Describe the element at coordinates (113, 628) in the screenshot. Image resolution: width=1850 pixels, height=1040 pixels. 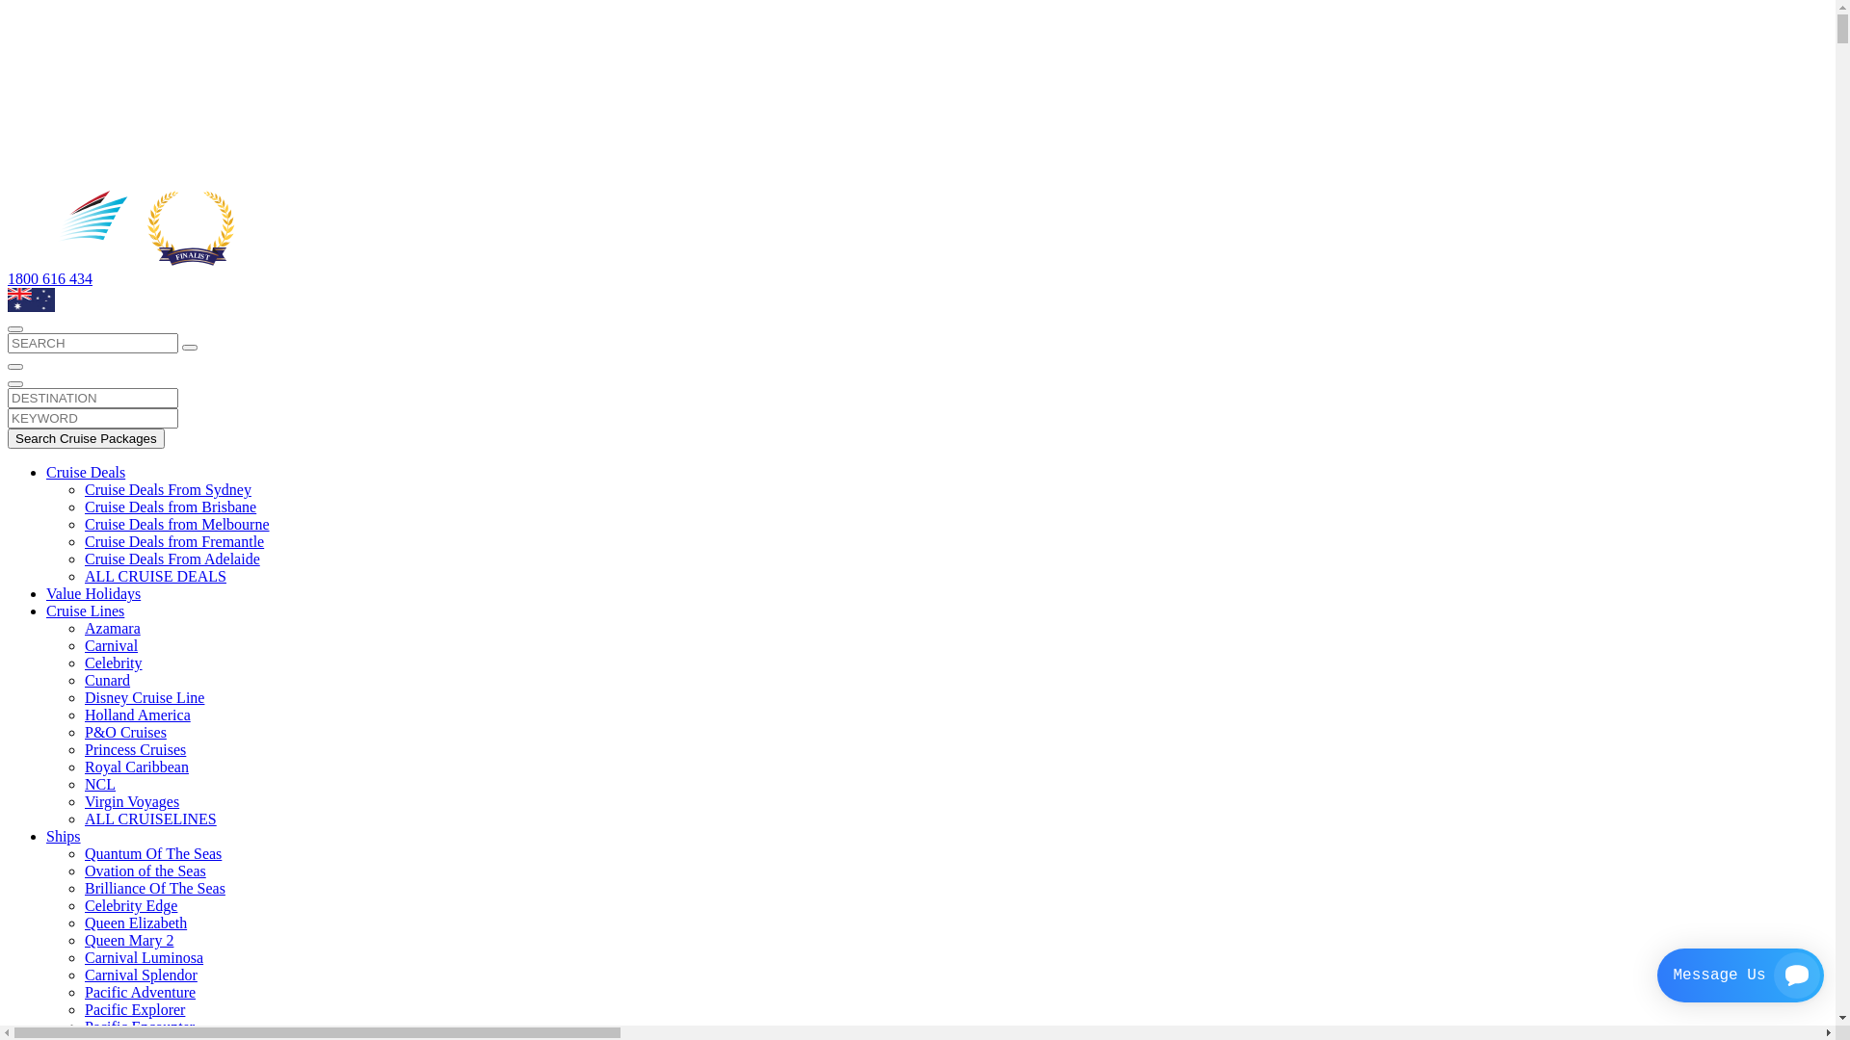
I see `Azamara` at that location.